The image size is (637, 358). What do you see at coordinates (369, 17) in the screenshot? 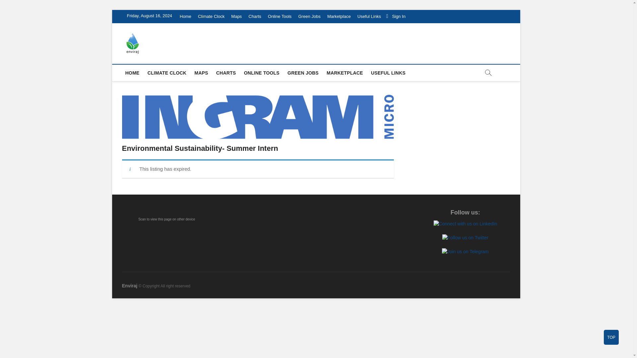
I see `Useful Links` at bounding box center [369, 17].